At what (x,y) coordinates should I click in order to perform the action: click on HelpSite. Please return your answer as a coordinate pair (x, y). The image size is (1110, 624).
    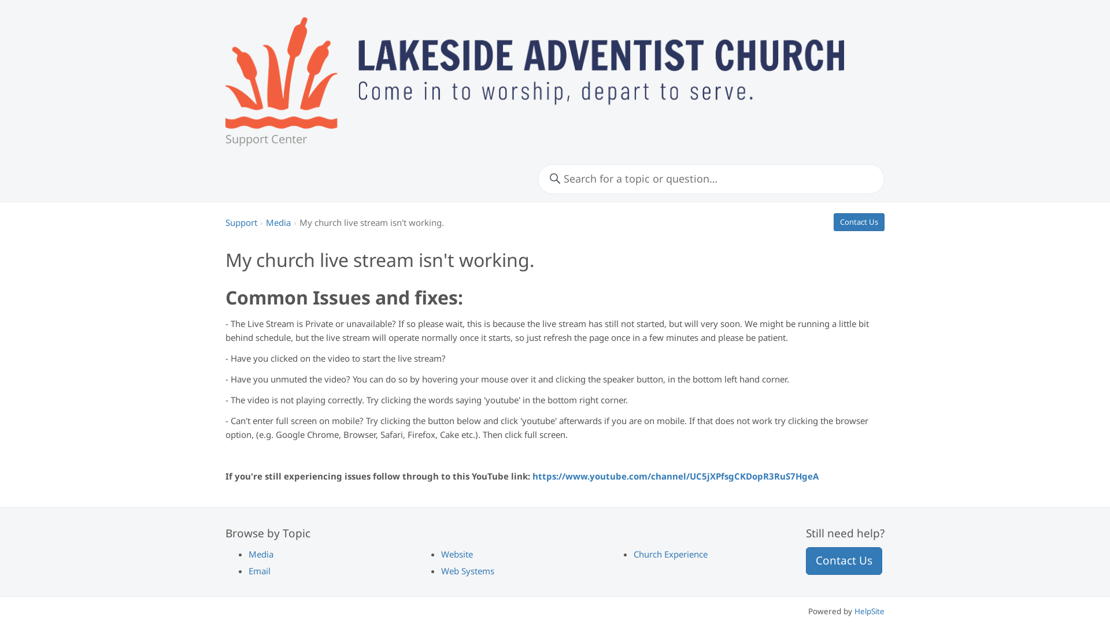
    Looking at the image, I should click on (869, 611).